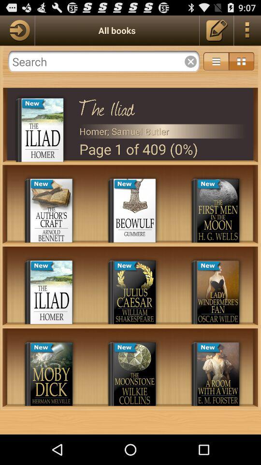  I want to click on the menu bar, so click(242, 62).